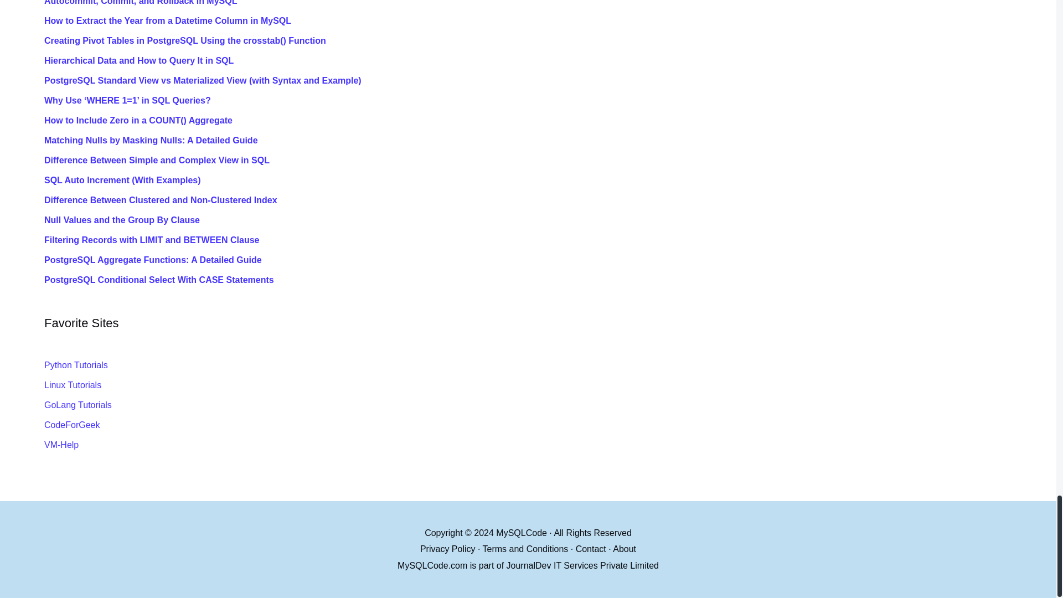 The width and height of the screenshot is (1063, 598). I want to click on Linux Tutorials, so click(73, 385).